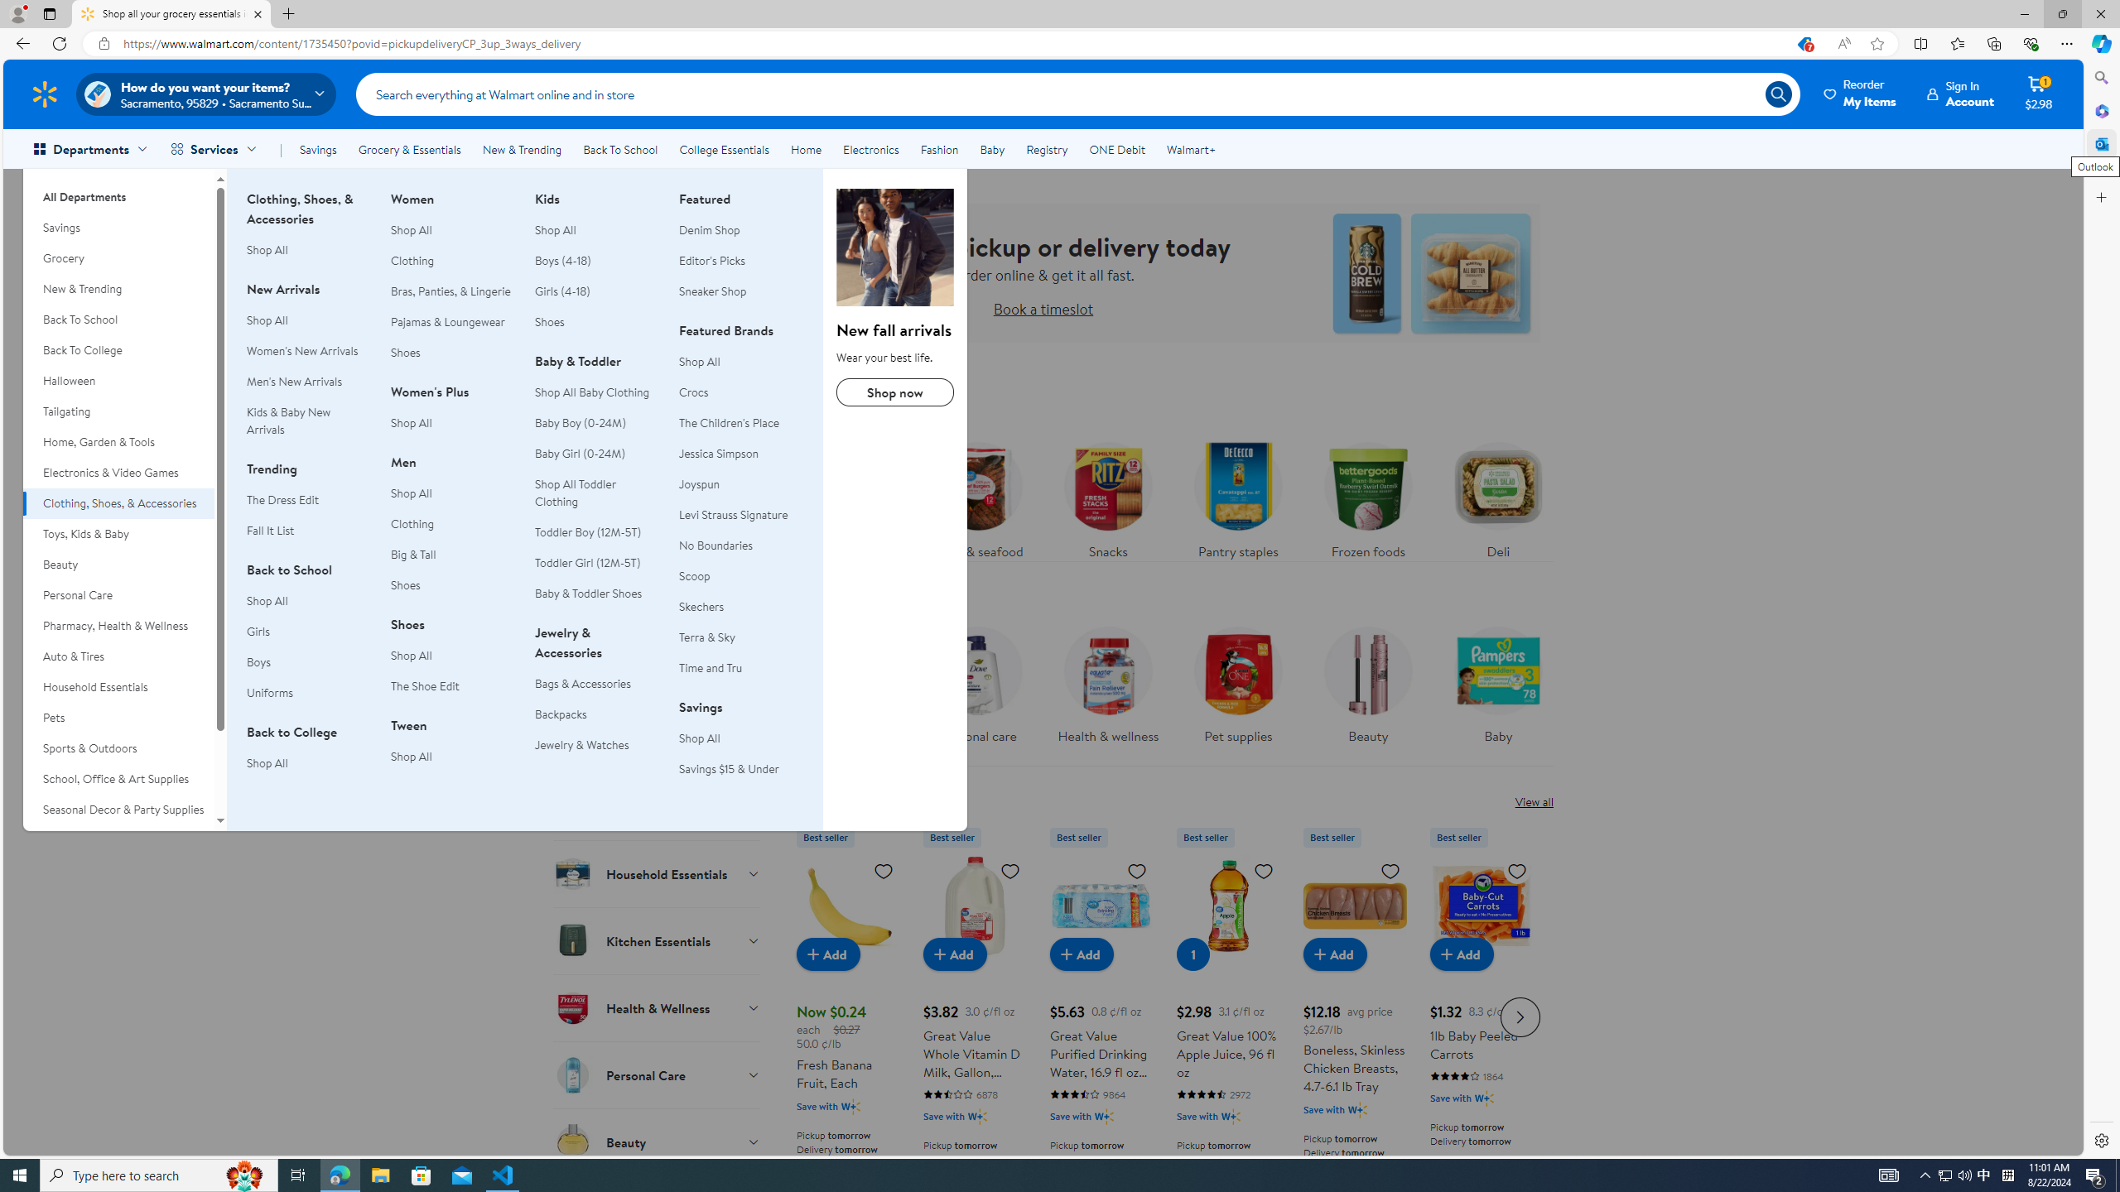 The image size is (2120, 1192). Describe the element at coordinates (270, 692) in the screenshot. I see `Uniforms` at that location.